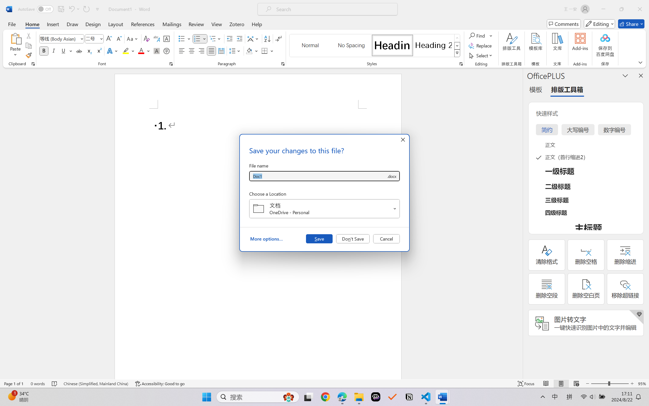 The image size is (649, 406). I want to click on Google Chrome, so click(325, 397).